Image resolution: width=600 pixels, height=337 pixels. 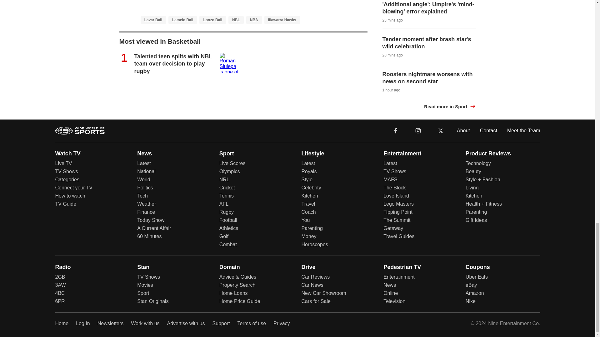 I want to click on instagram, so click(x=418, y=130).